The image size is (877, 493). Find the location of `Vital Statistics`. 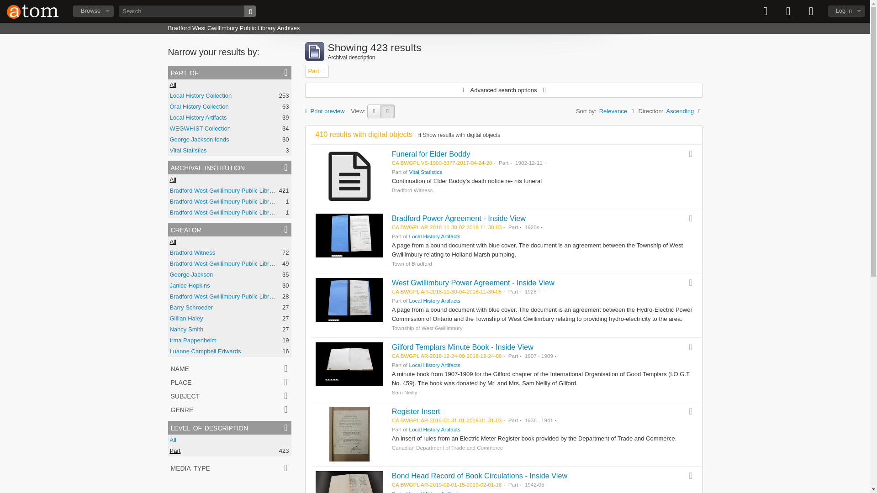

Vital Statistics is located at coordinates (188, 150).